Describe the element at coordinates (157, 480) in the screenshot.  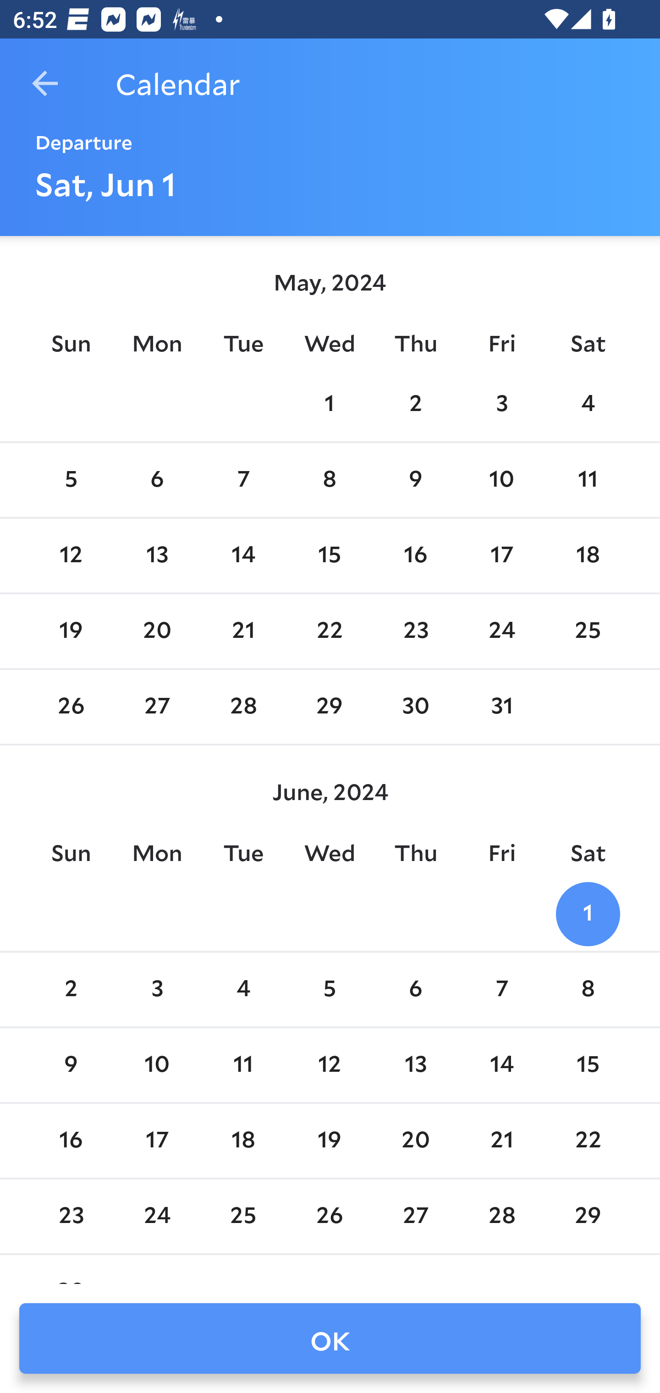
I see `6` at that location.